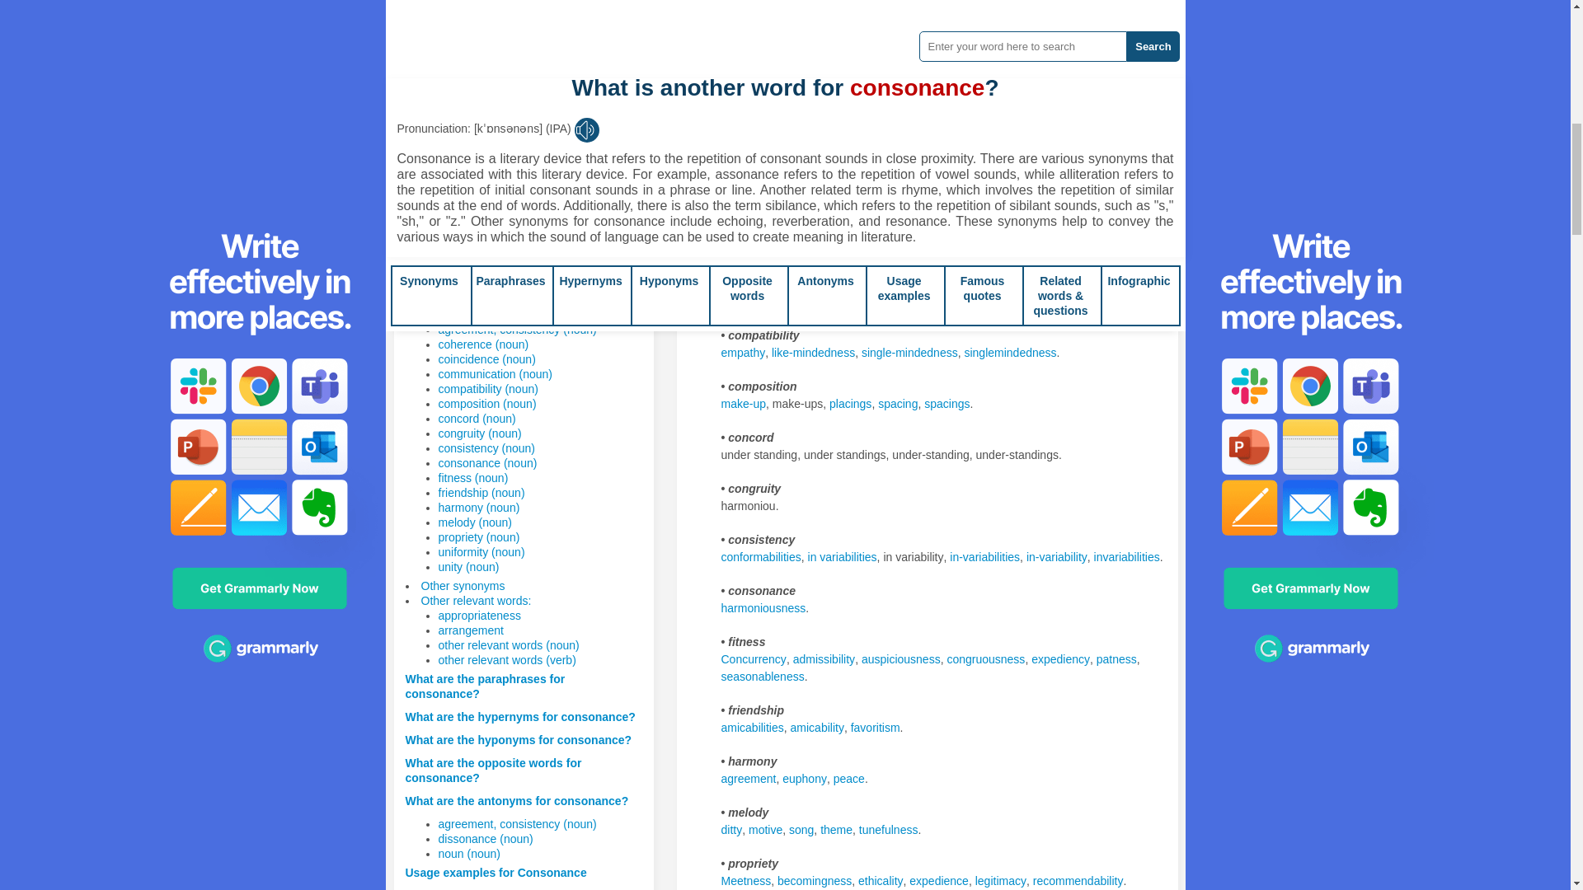 The image size is (1583, 890). Describe the element at coordinates (470, 630) in the screenshot. I see `arrangement` at that location.